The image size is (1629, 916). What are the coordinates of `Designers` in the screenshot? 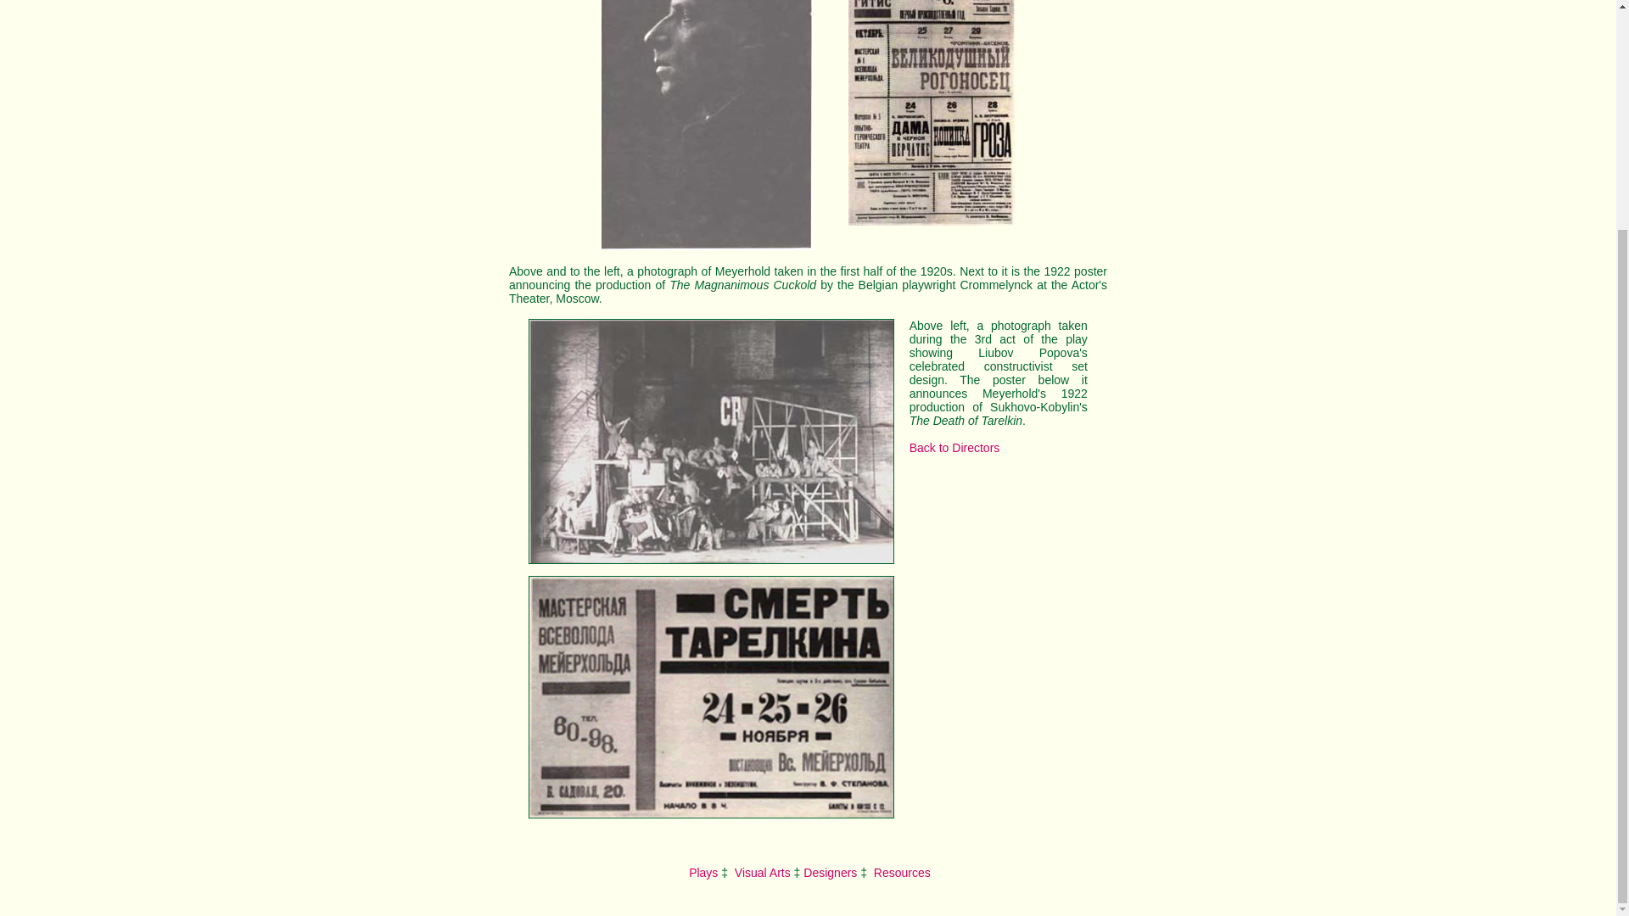 It's located at (830, 872).